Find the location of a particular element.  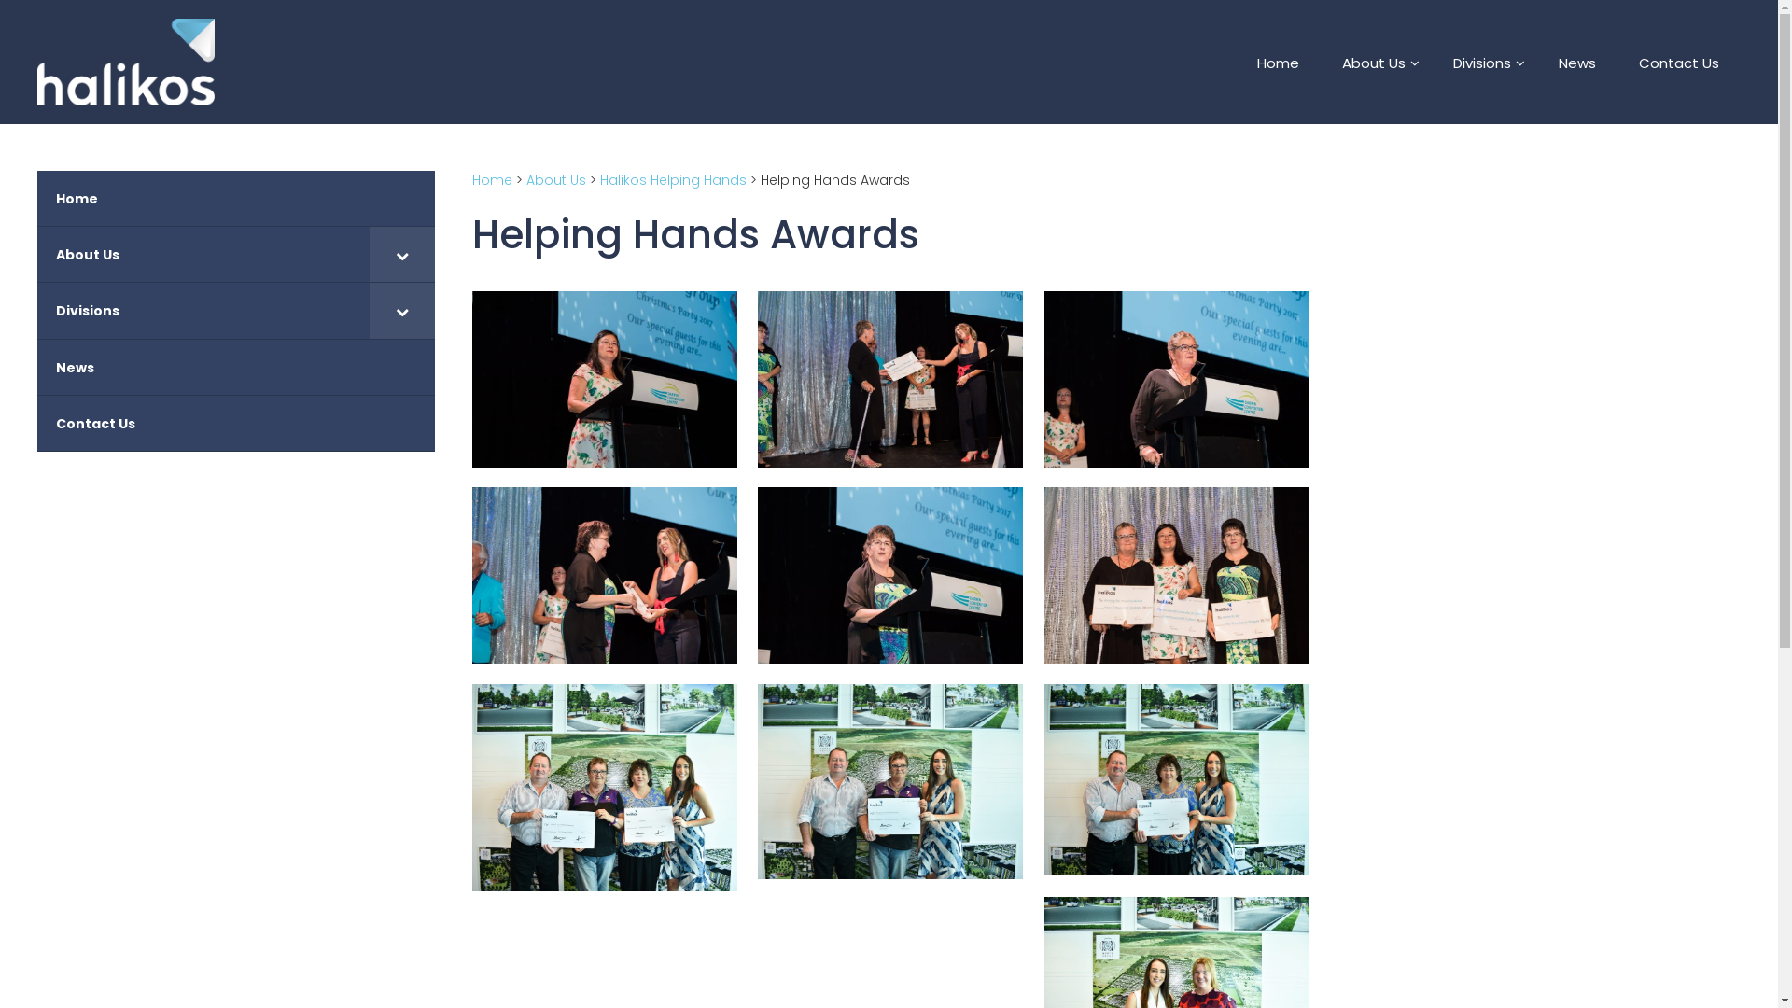

Contact Us is located at coordinates (1679, 62).